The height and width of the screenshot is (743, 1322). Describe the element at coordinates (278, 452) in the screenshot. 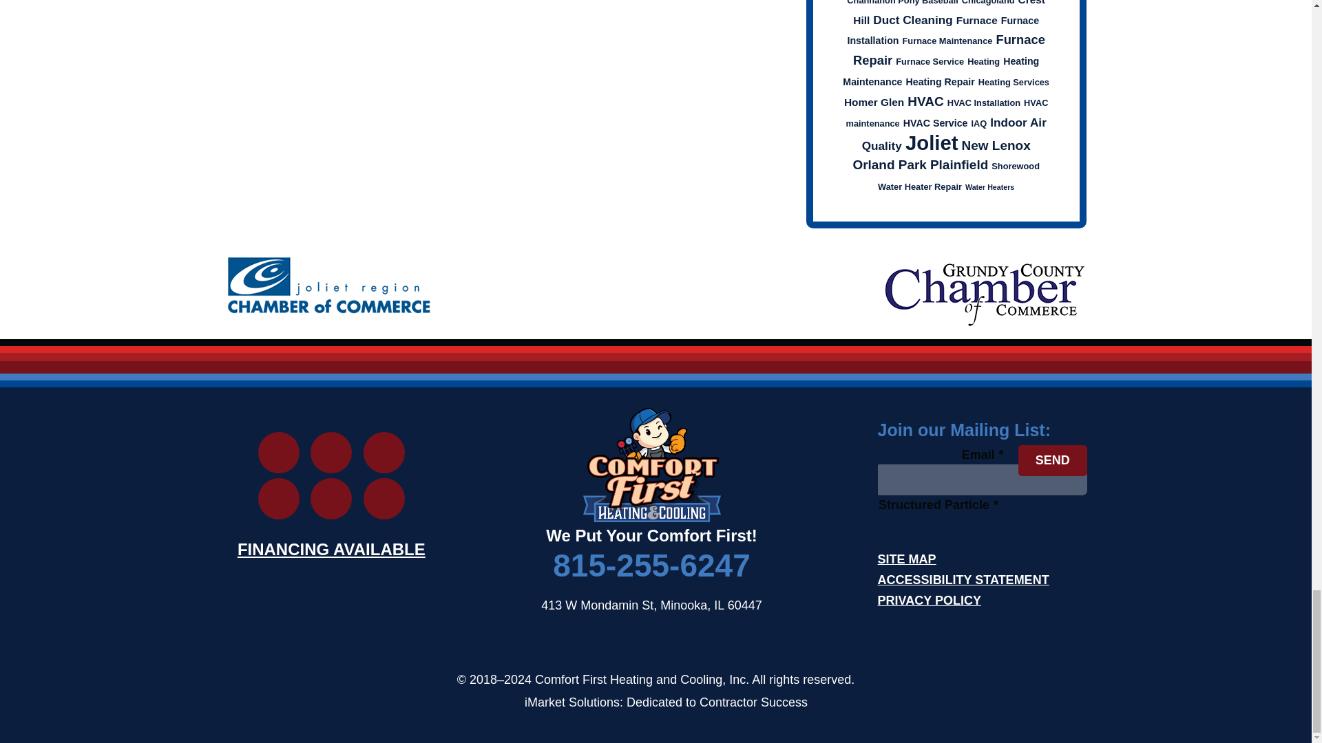

I see `Comfort First Heating and Cooling, Inc. on Instagram` at that location.